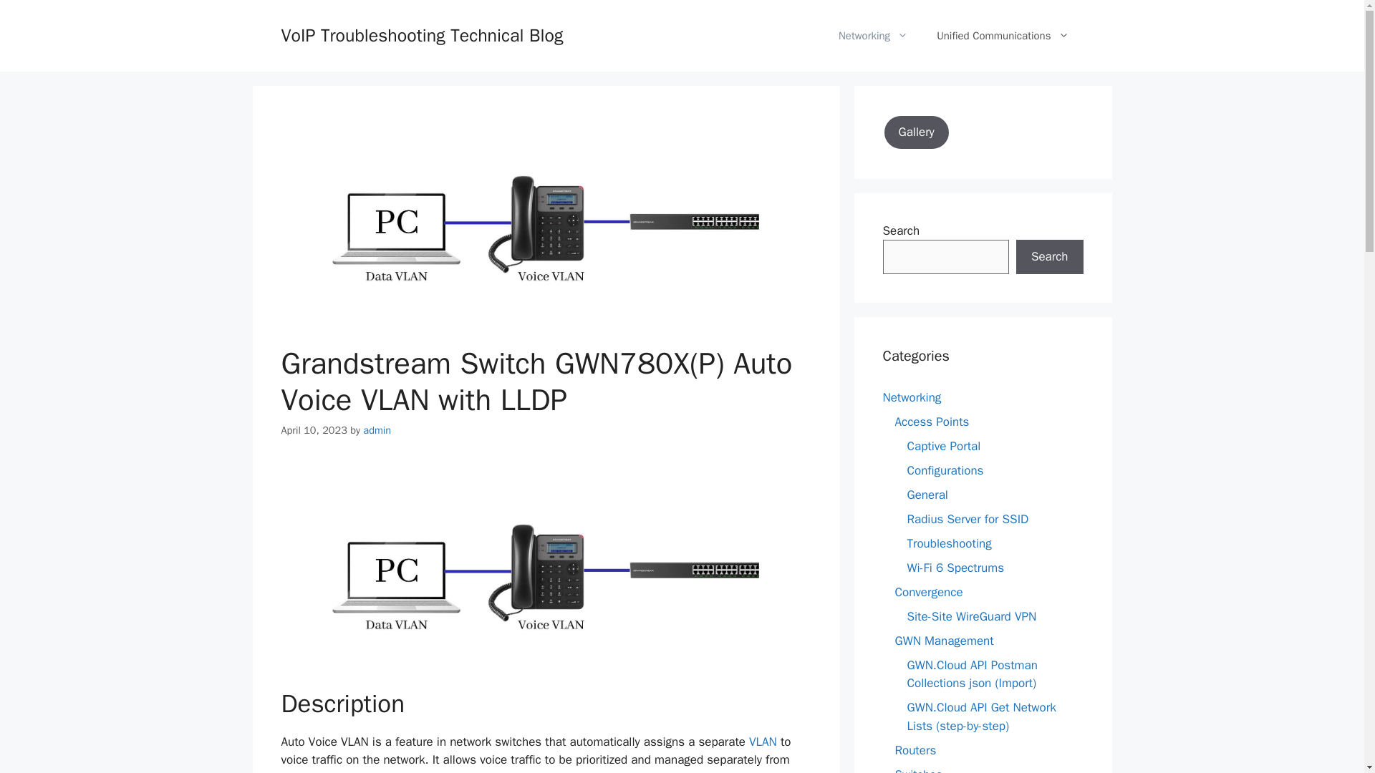 The image size is (1375, 773). Describe the element at coordinates (916, 132) in the screenshot. I see `Gallery` at that location.